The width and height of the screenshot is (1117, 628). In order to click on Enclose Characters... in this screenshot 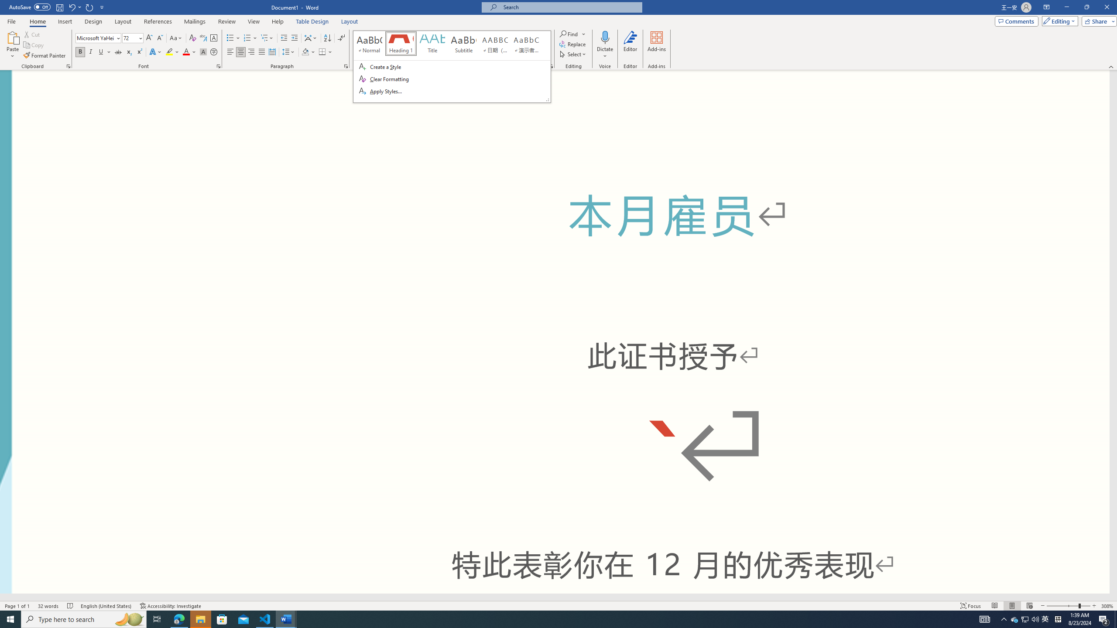, I will do `click(214, 52)`.